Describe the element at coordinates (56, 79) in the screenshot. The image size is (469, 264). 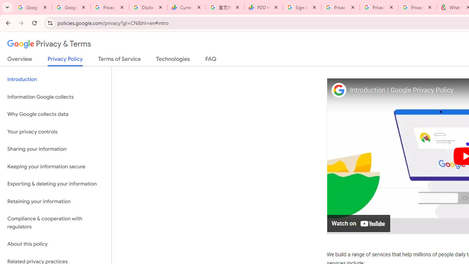
I see `Introduction` at that location.